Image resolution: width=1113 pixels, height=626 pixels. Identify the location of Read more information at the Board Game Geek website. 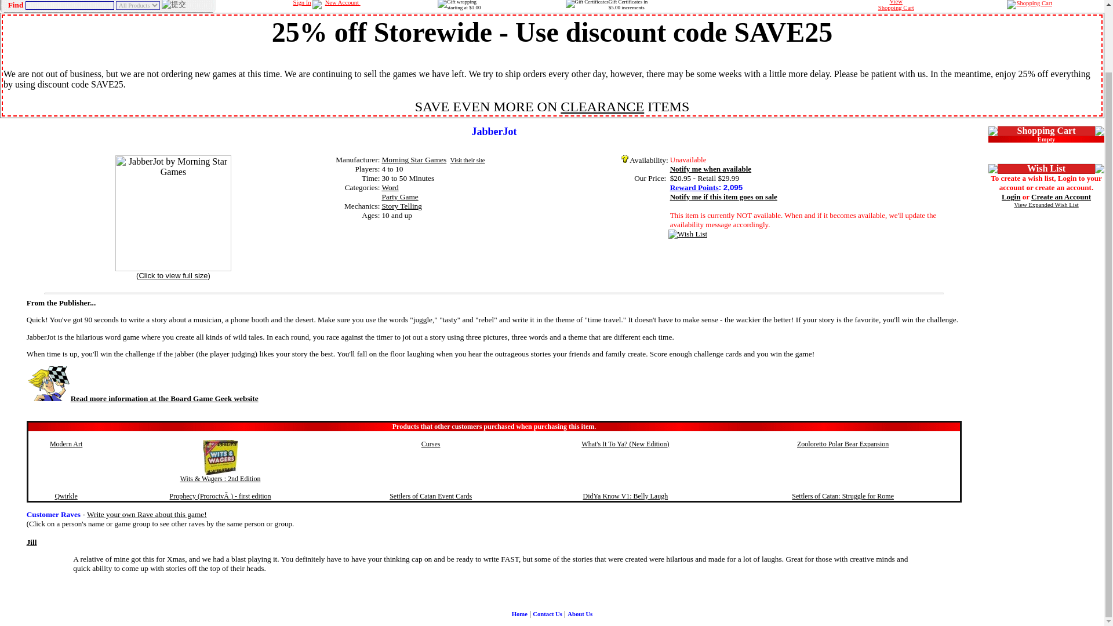
(143, 399).